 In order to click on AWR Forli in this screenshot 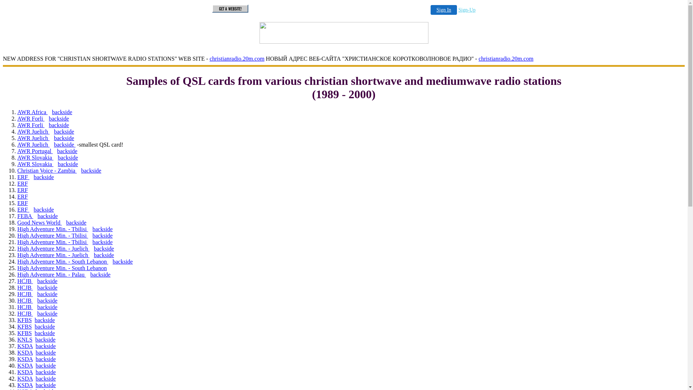, I will do `click(31, 125)`.